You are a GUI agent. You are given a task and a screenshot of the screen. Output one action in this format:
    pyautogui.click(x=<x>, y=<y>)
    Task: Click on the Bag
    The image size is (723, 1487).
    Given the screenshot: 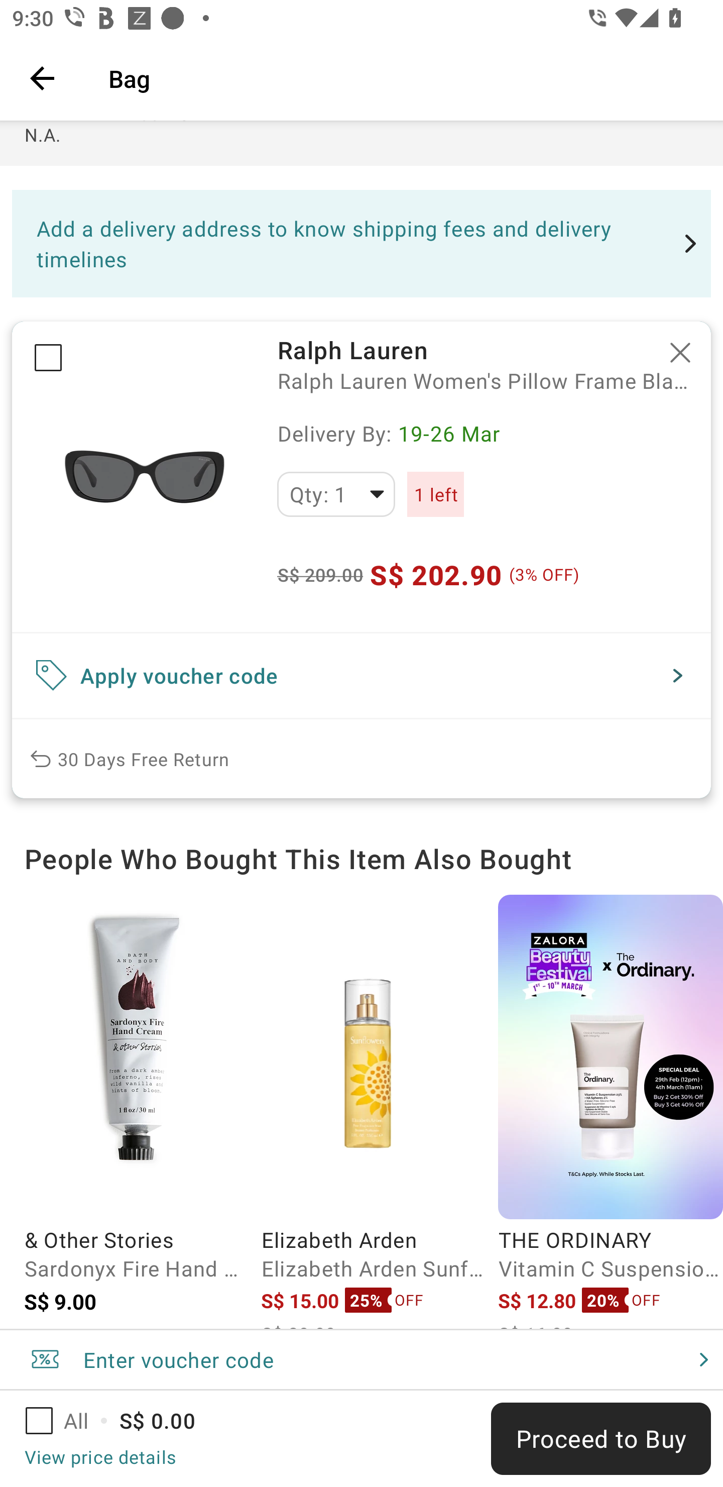 What is the action you would take?
    pyautogui.click(x=404, y=78)
    